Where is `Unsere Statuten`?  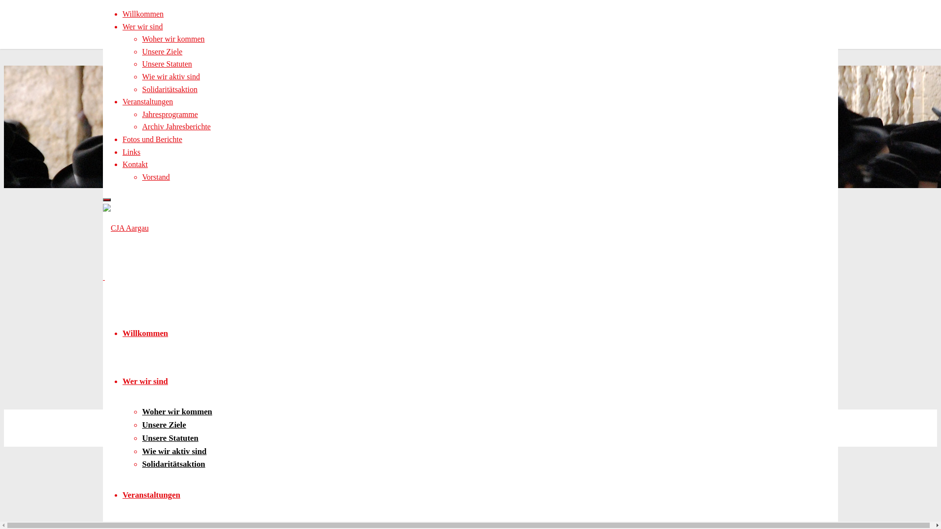
Unsere Statuten is located at coordinates (167, 64).